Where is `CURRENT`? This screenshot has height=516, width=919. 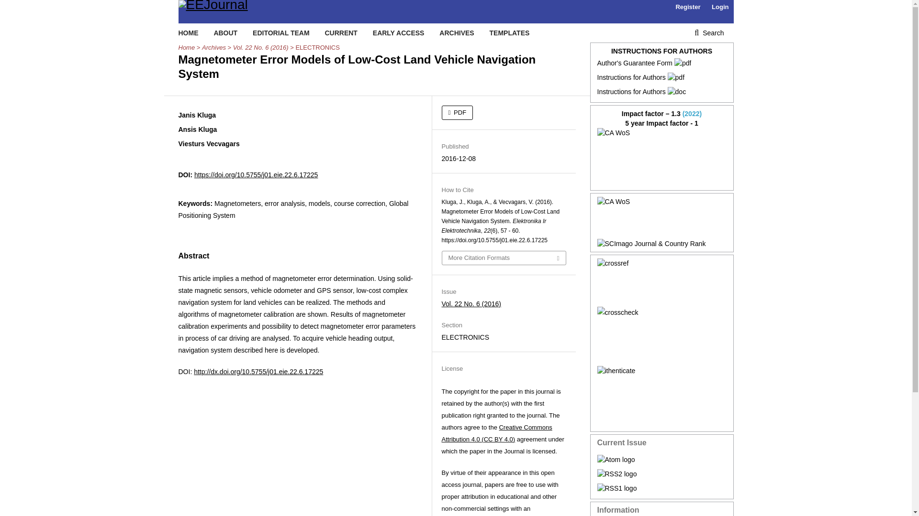
CURRENT is located at coordinates (341, 32).